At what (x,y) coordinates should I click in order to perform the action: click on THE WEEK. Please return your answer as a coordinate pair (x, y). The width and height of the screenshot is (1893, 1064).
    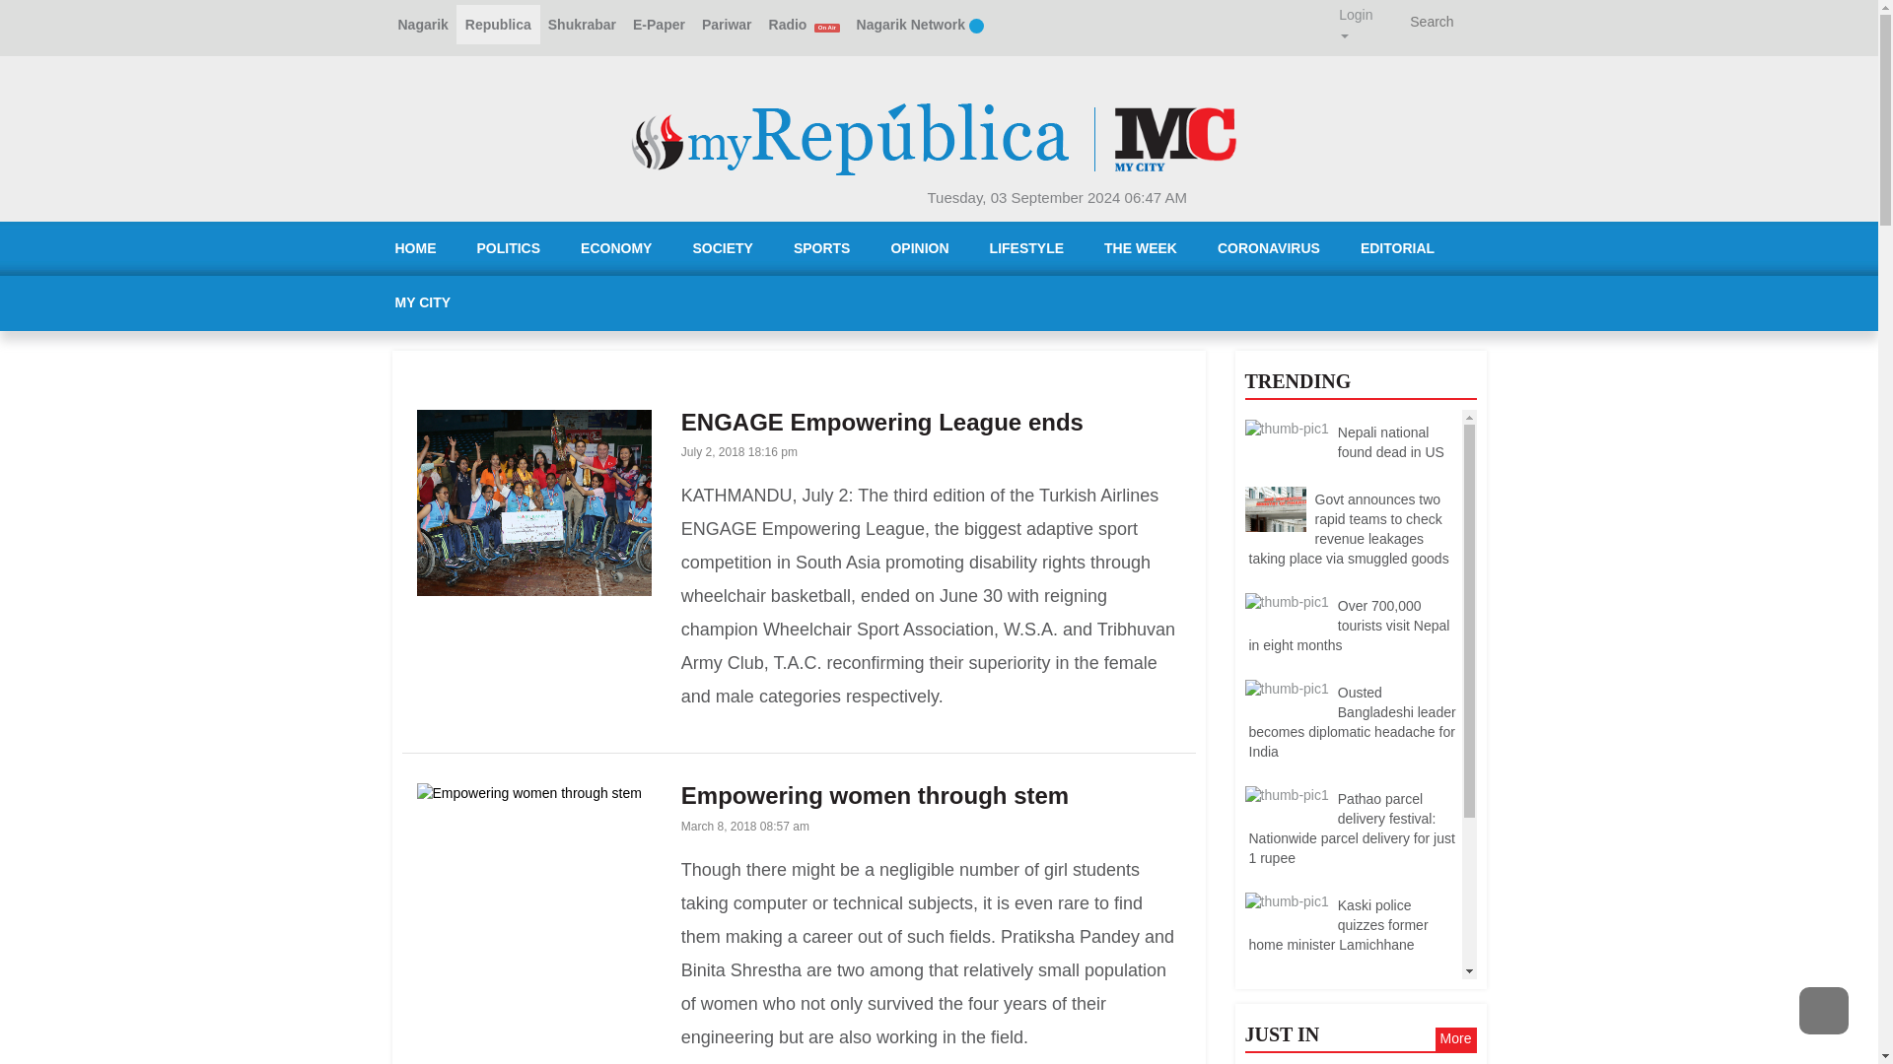
    Looking at the image, I should click on (1140, 248).